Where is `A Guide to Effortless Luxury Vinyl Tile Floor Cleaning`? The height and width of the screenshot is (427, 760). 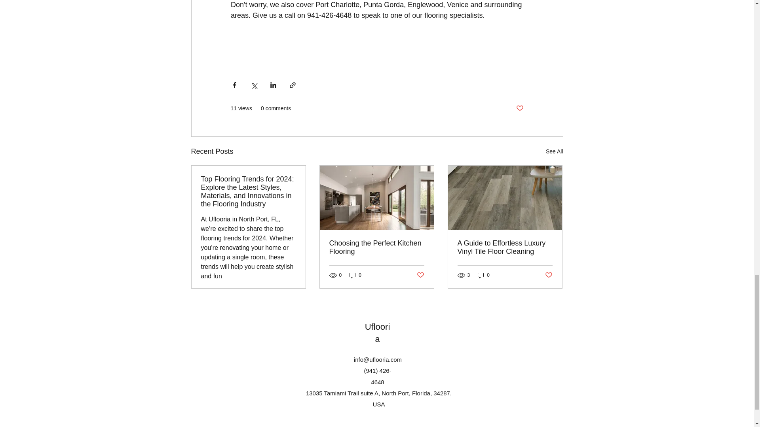 A Guide to Effortless Luxury Vinyl Tile Floor Cleaning is located at coordinates (505, 247).